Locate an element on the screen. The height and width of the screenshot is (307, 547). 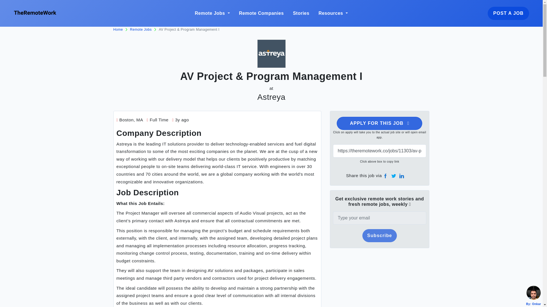
Home is located at coordinates (118, 30).